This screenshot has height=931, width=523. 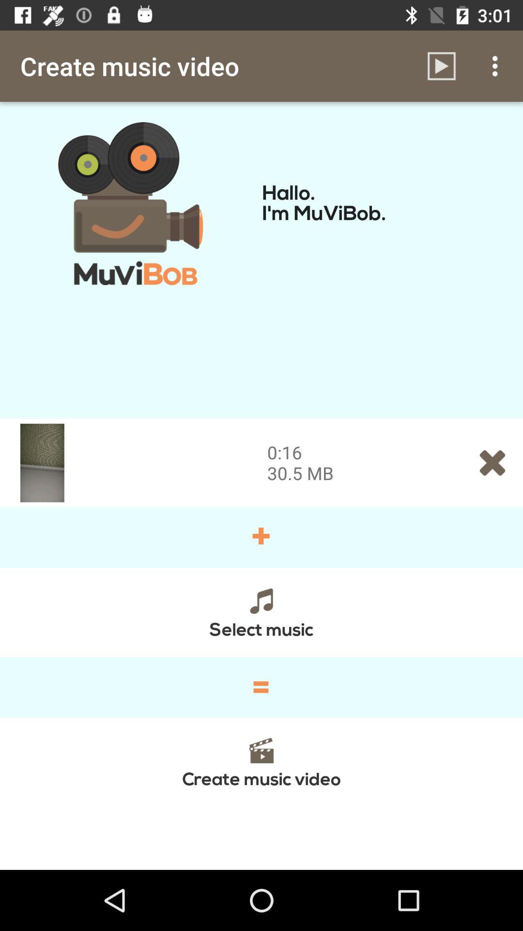 I want to click on click icon above the hallo i m icon, so click(x=442, y=66).